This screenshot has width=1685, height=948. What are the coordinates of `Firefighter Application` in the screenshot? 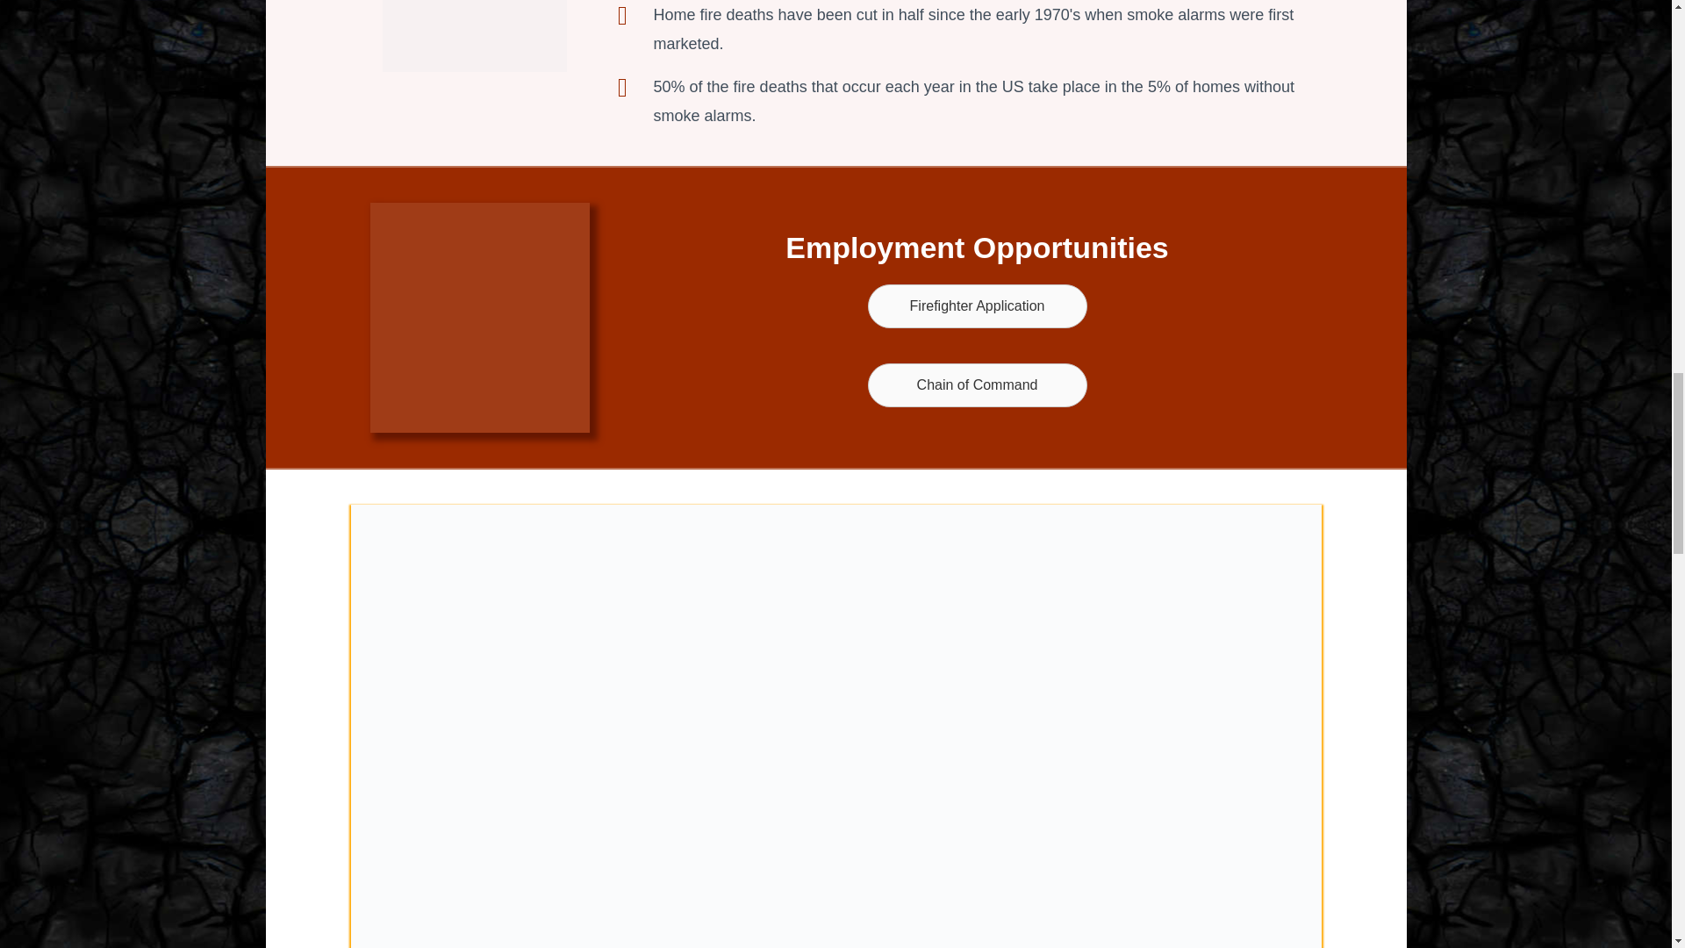 It's located at (977, 305).